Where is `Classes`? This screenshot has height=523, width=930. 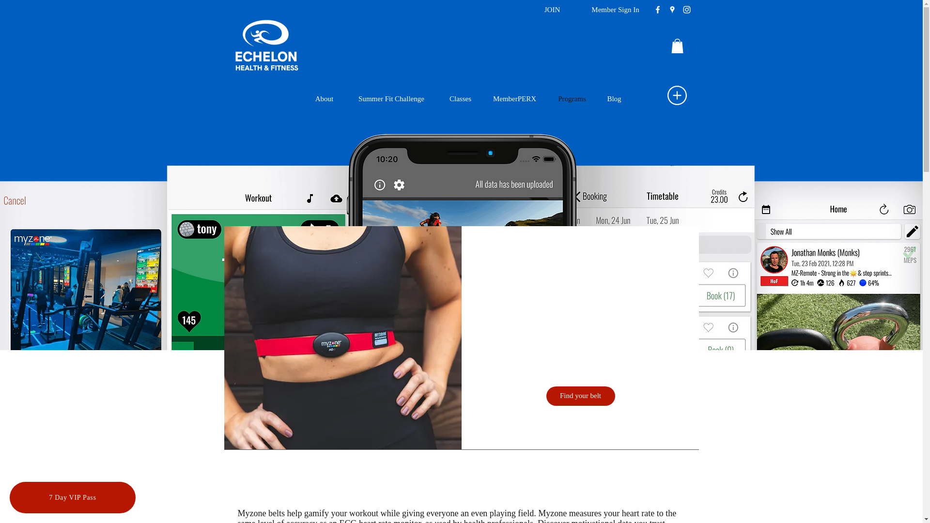
Classes is located at coordinates (460, 99).